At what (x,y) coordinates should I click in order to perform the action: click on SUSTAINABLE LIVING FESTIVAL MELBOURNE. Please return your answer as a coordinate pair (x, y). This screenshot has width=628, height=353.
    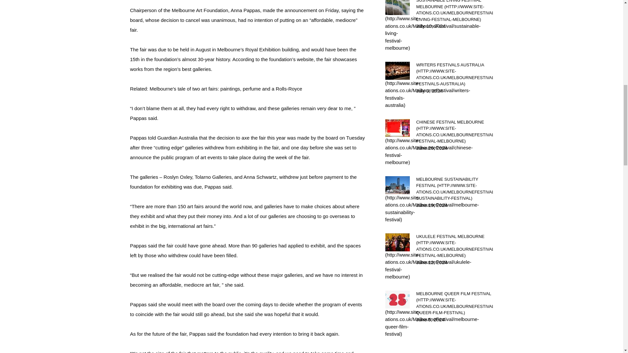
    Looking at the image, I should click on (454, 11).